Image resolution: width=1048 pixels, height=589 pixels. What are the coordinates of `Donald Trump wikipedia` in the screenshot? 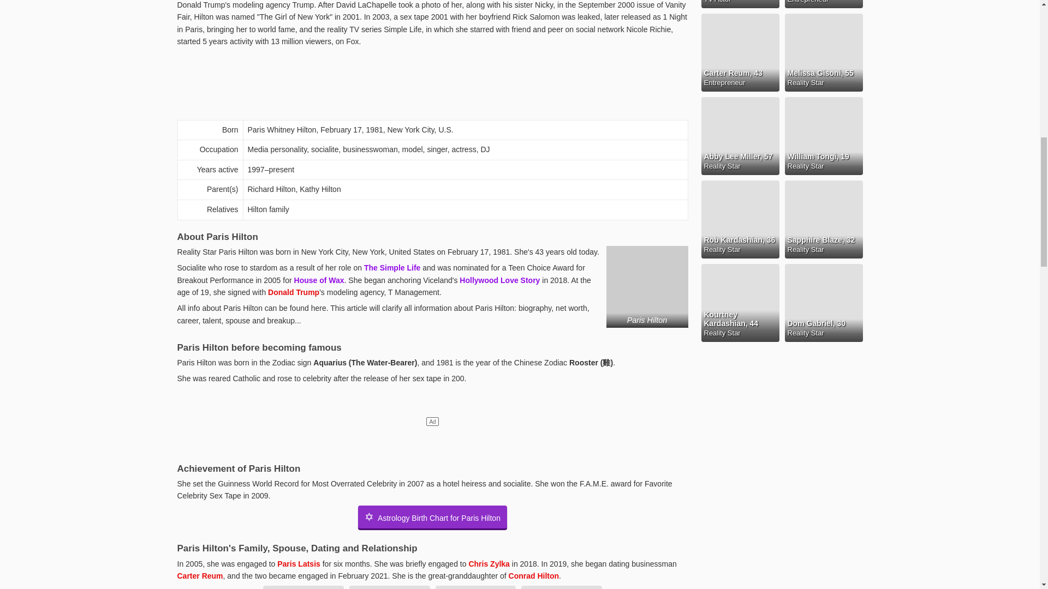 It's located at (294, 292).